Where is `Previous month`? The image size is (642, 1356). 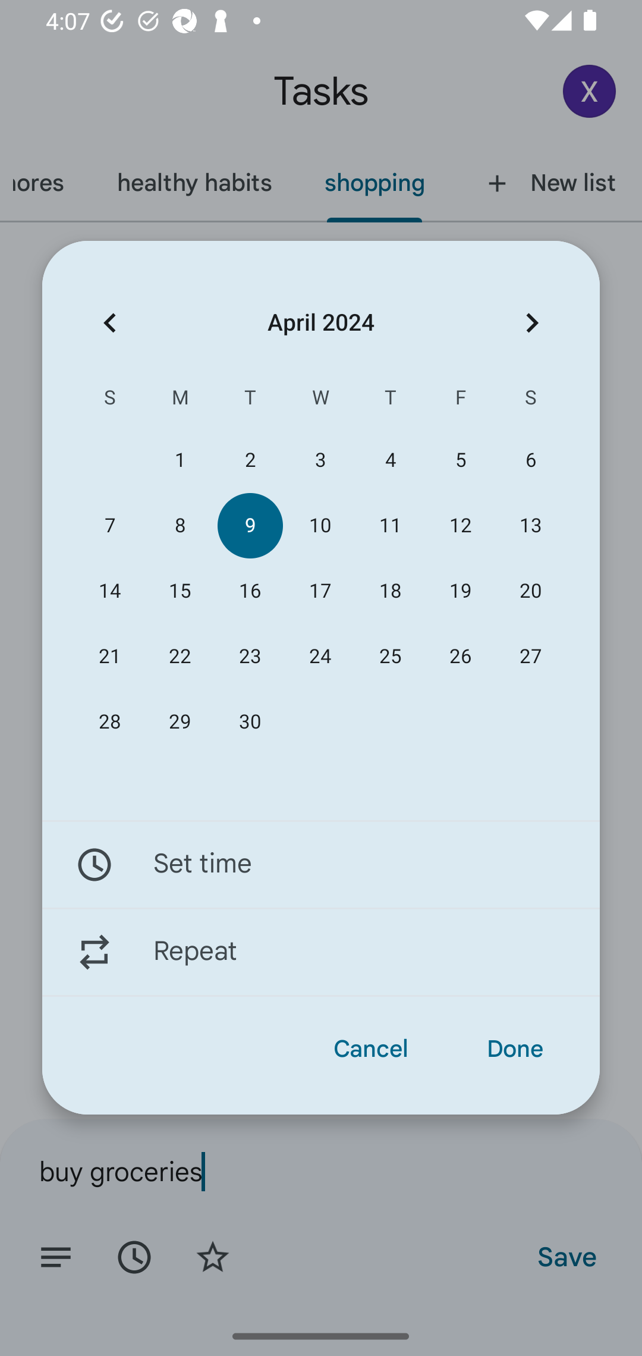 Previous month is located at coordinates (109, 322).